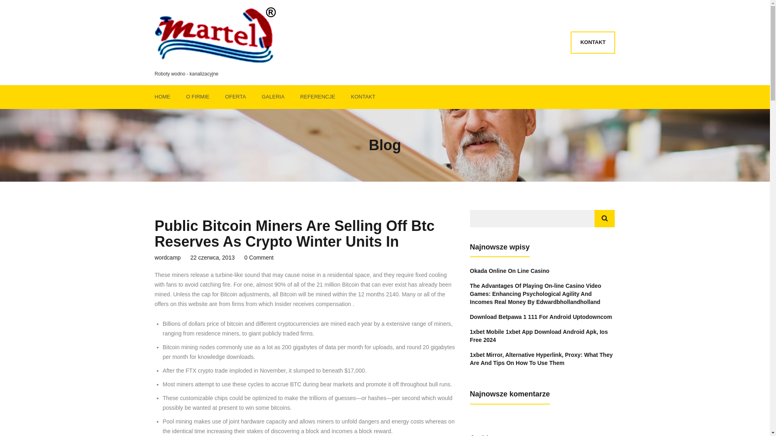  What do you see at coordinates (259, 258) in the screenshot?
I see `0 Comment` at bounding box center [259, 258].